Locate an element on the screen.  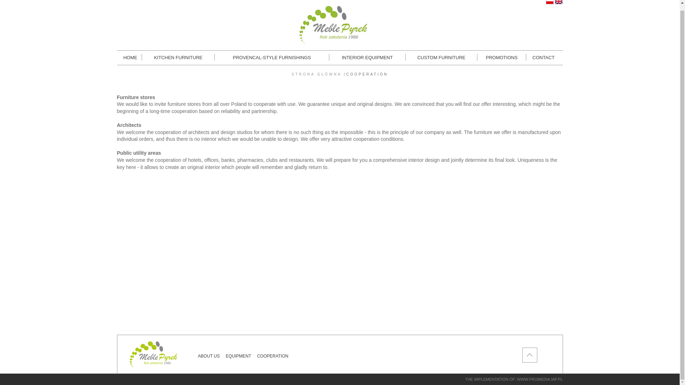
COOPERATION is located at coordinates (273, 356).